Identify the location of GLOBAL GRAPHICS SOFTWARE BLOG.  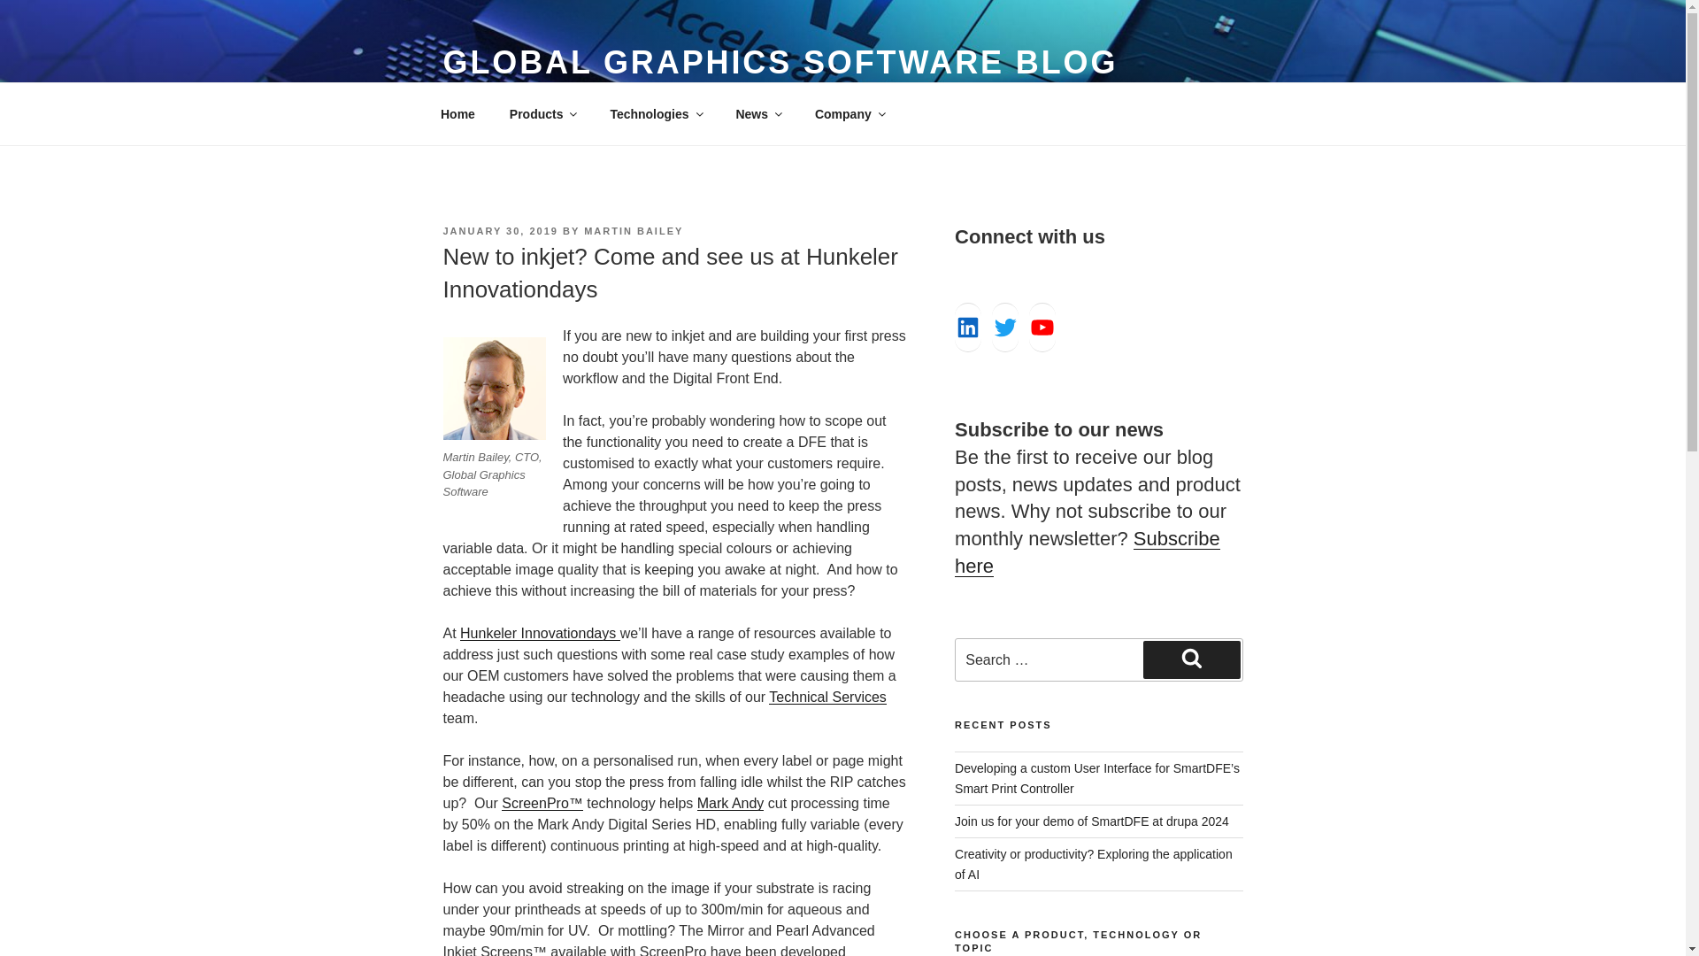
(780, 62).